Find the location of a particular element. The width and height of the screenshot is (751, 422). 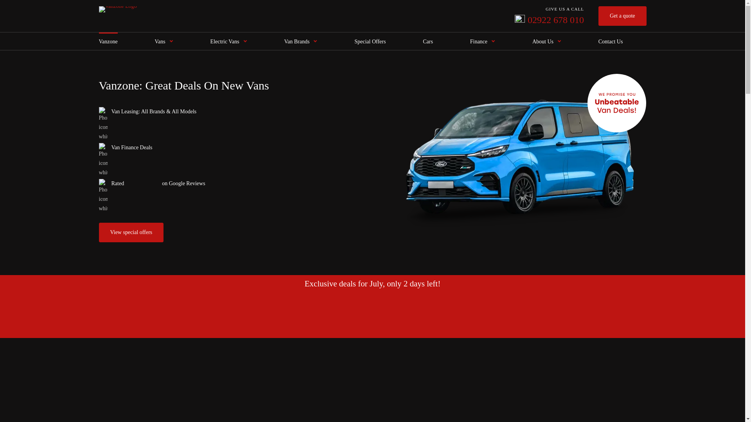

02922 678 010 is located at coordinates (228, 41).